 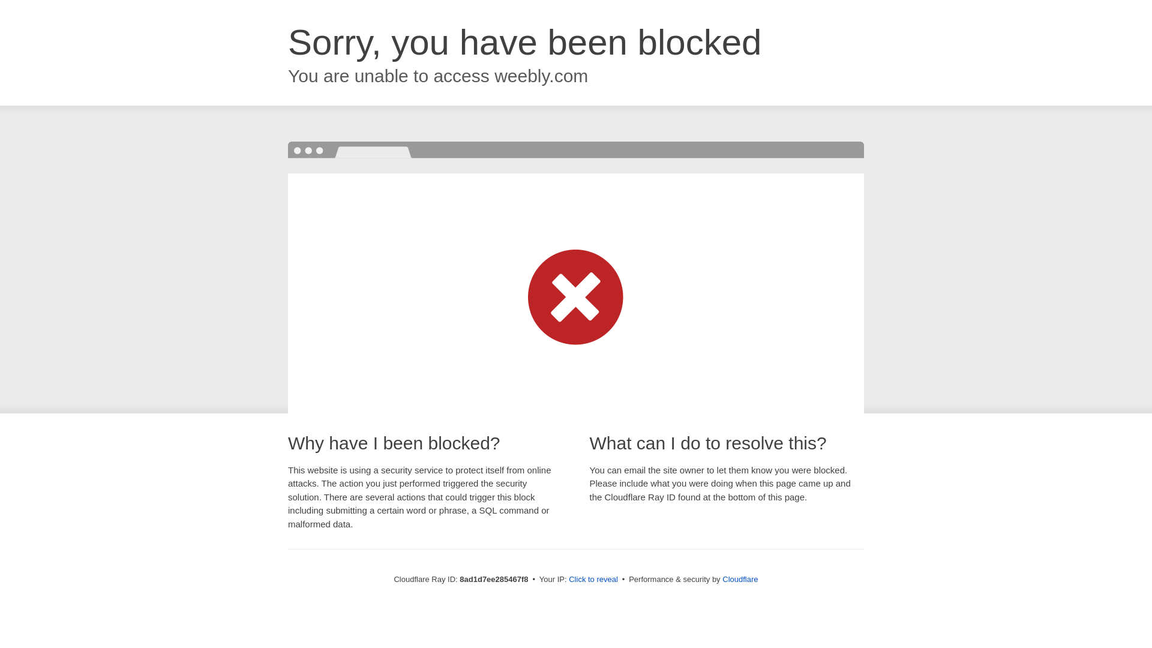 What do you see at coordinates (740, 579) in the screenshot?
I see `Cloudflare` at bounding box center [740, 579].